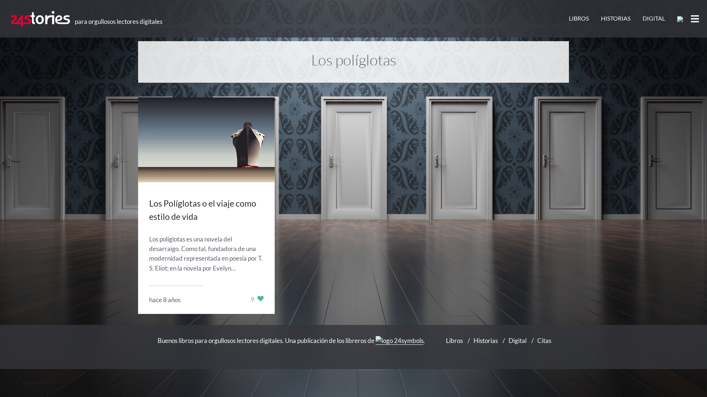 This screenshot has width=707, height=397. What do you see at coordinates (579, 18) in the screenshot?
I see `LIBROS` at bounding box center [579, 18].